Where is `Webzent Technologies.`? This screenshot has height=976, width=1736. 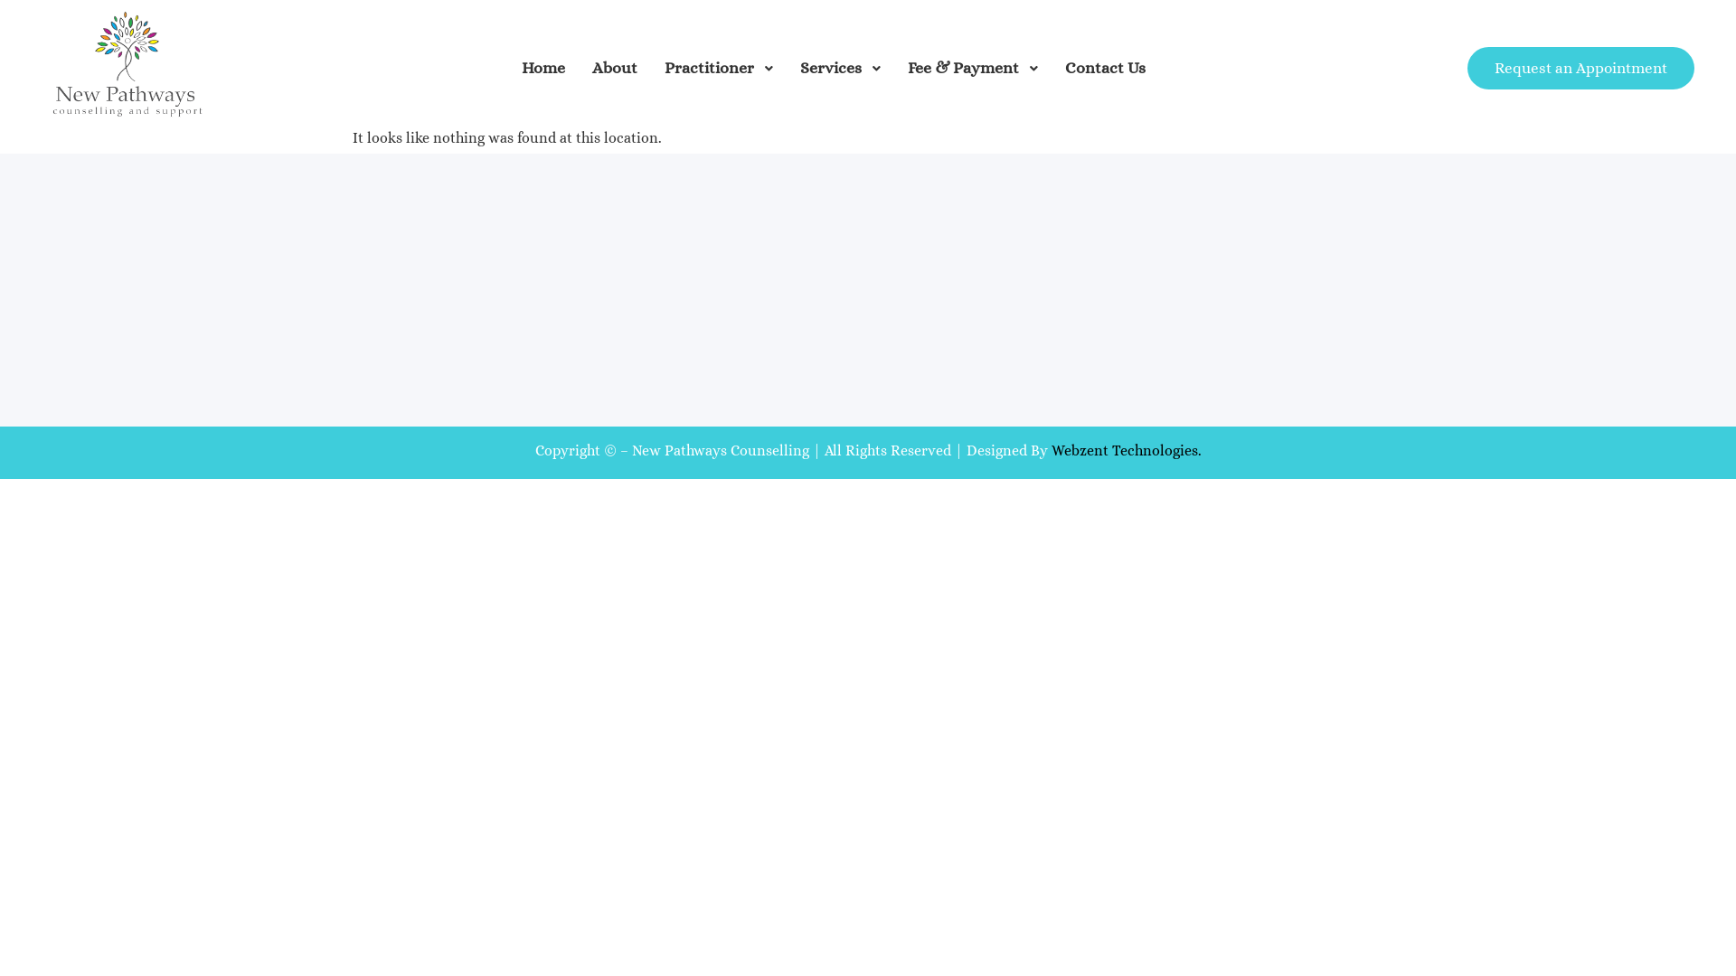 Webzent Technologies. is located at coordinates (1126, 450).